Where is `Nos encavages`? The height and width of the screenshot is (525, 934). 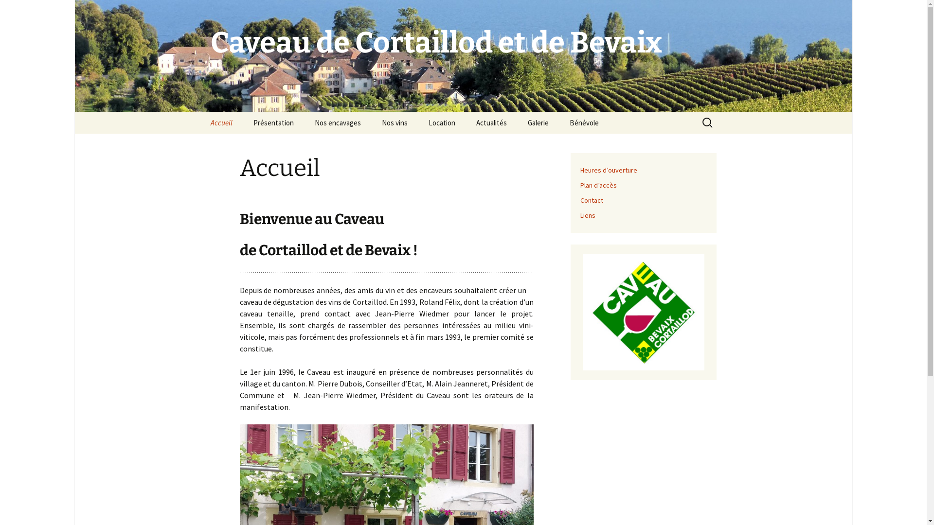
Nos encavages is located at coordinates (338, 122).